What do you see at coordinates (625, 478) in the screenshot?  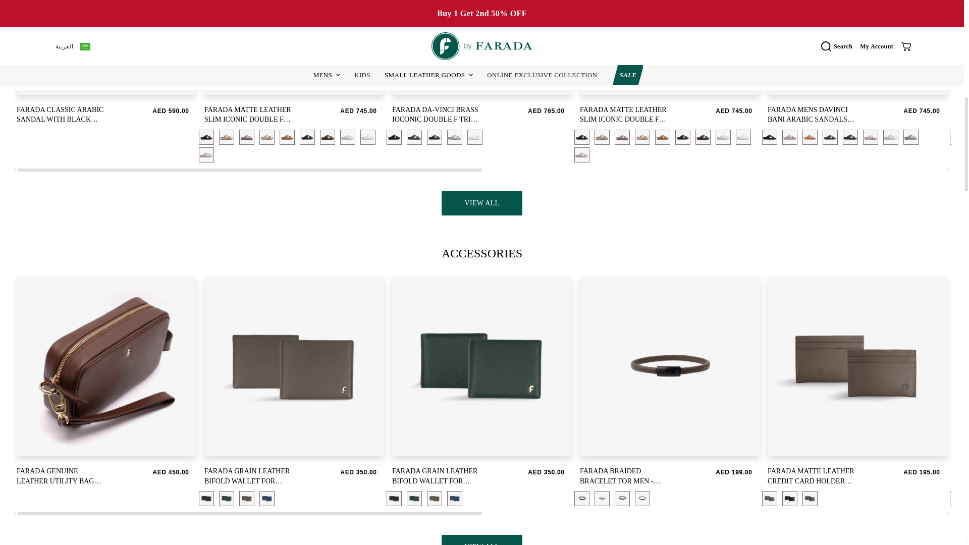 I see `FARADA BRAIDED BRACELET FOR MEN - DARK-GREY` at bounding box center [625, 478].